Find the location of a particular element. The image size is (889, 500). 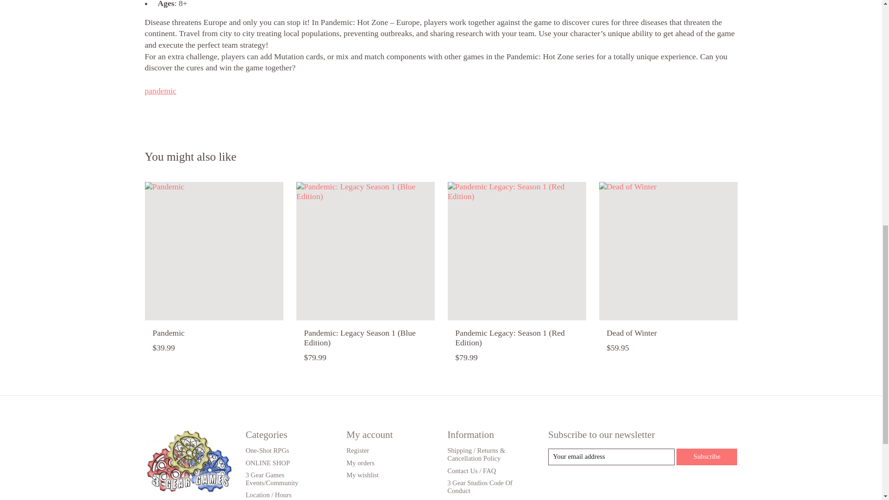

pandemic is located at coordinates (160, 91).